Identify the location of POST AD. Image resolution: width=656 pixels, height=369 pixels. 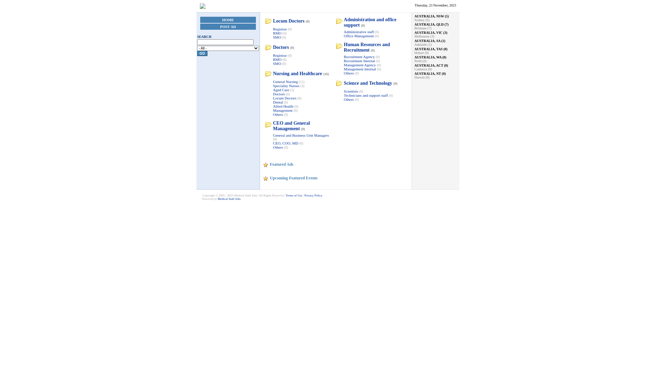
(228, 27).